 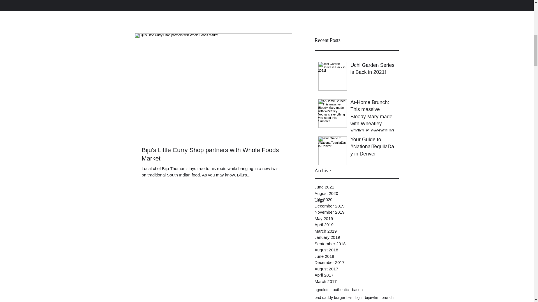 I want to click on bacon, so click(x=357, y=290).